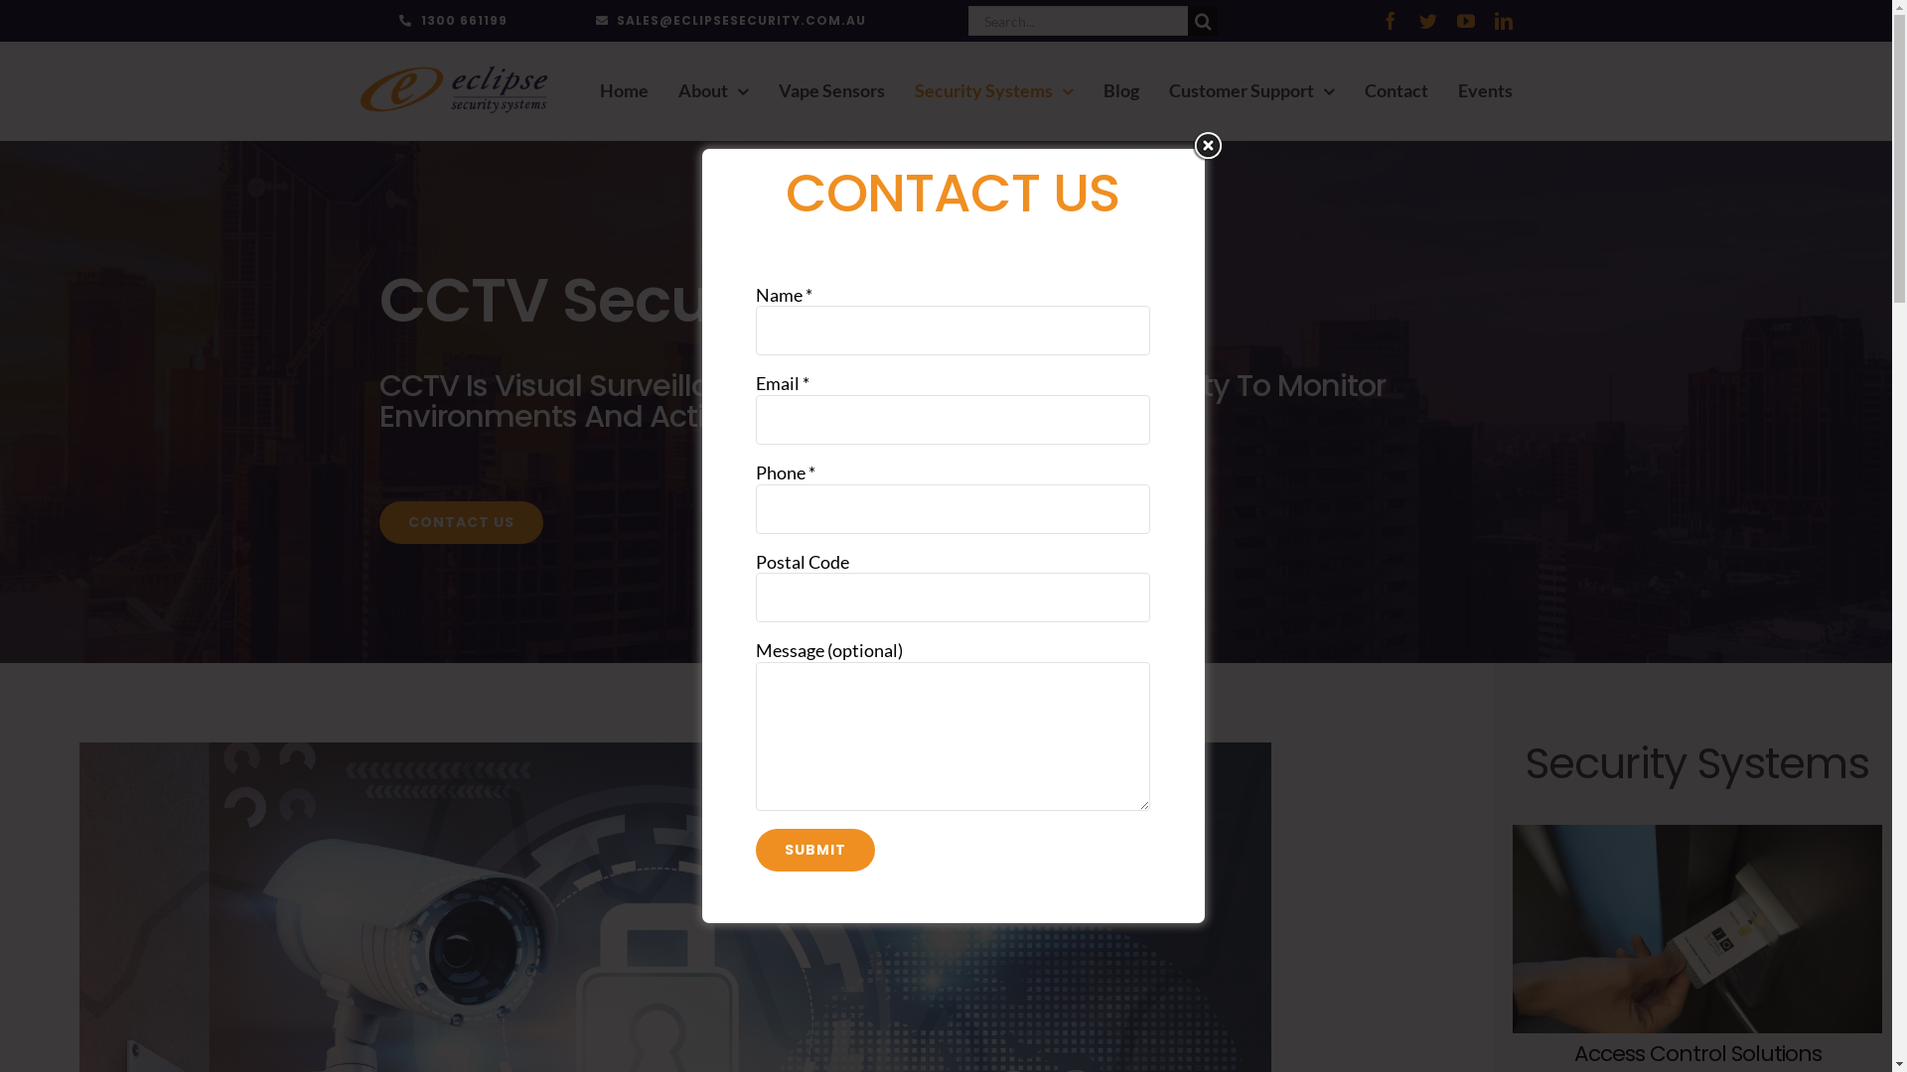  I want to click on Vape Sensors, so click(832, 91).